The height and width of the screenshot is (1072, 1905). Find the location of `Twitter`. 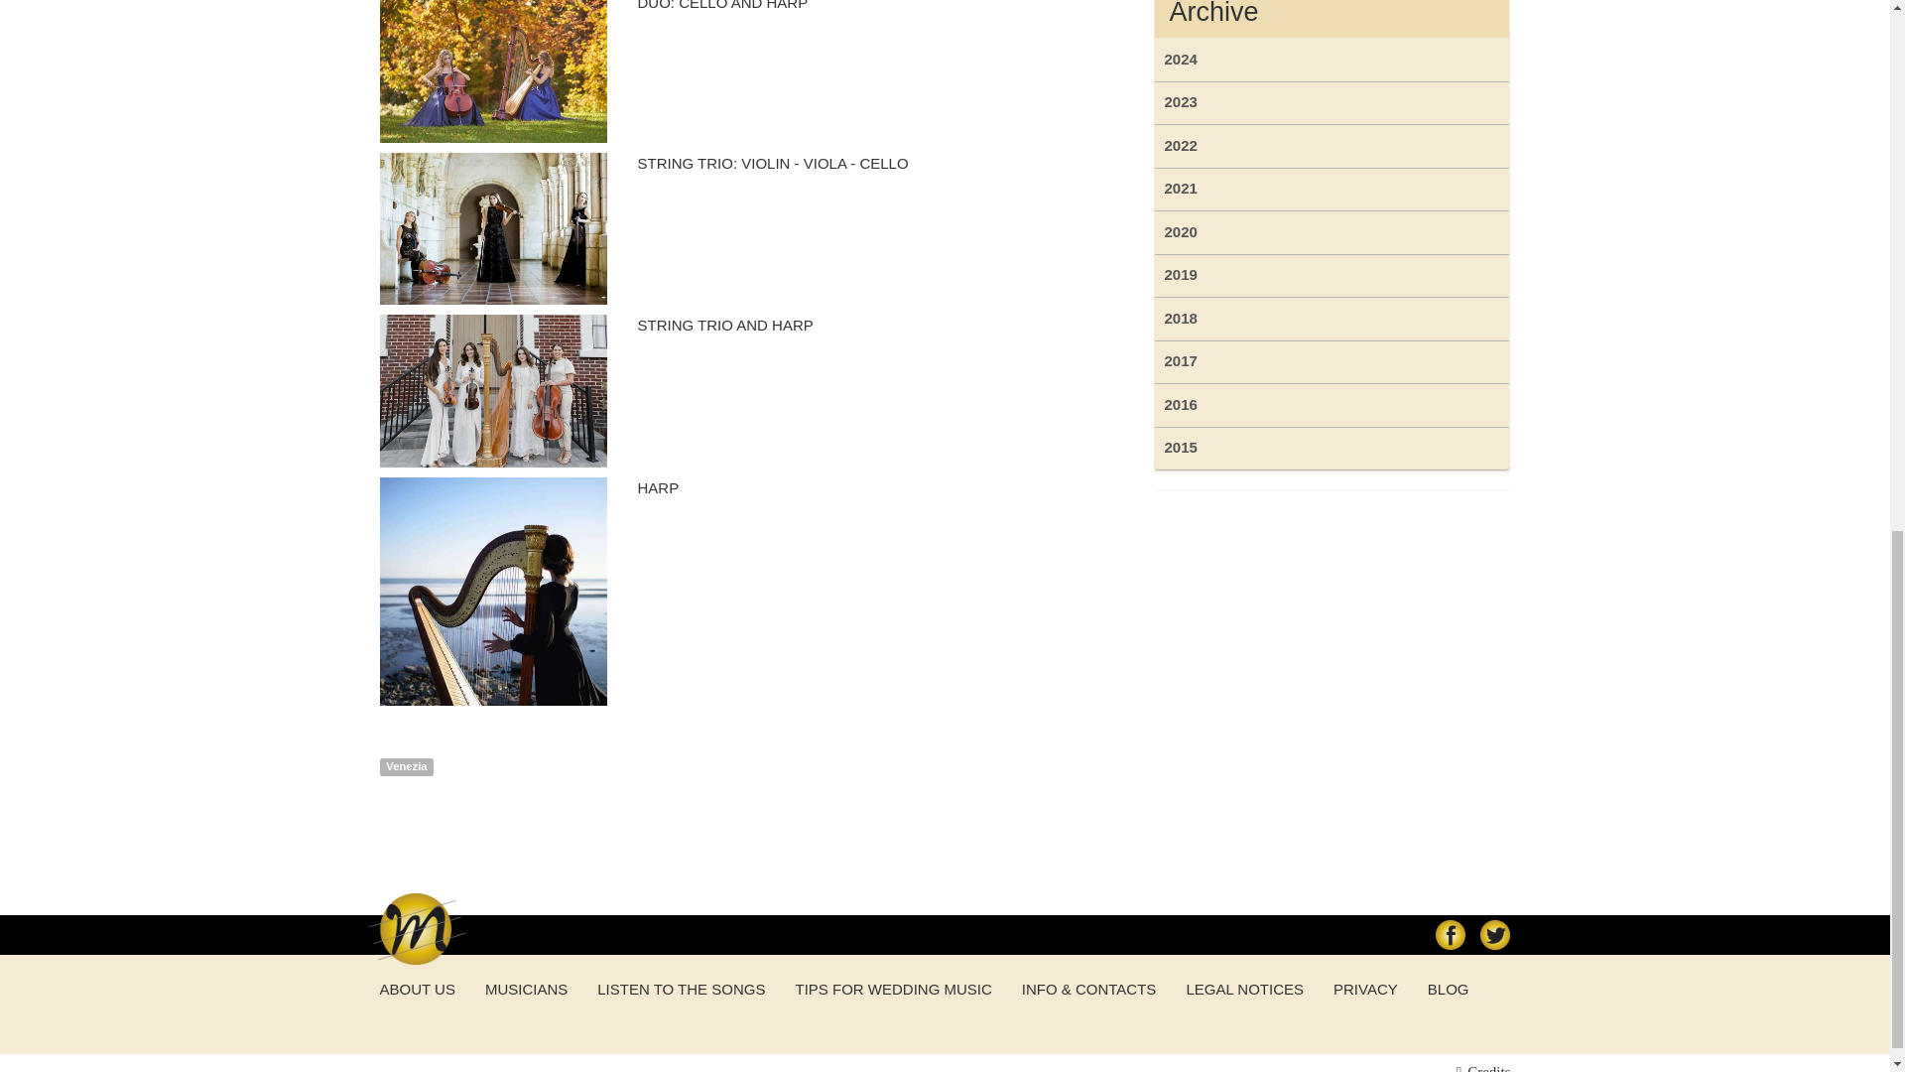

Twitter is located at coordinates (1494, 934).